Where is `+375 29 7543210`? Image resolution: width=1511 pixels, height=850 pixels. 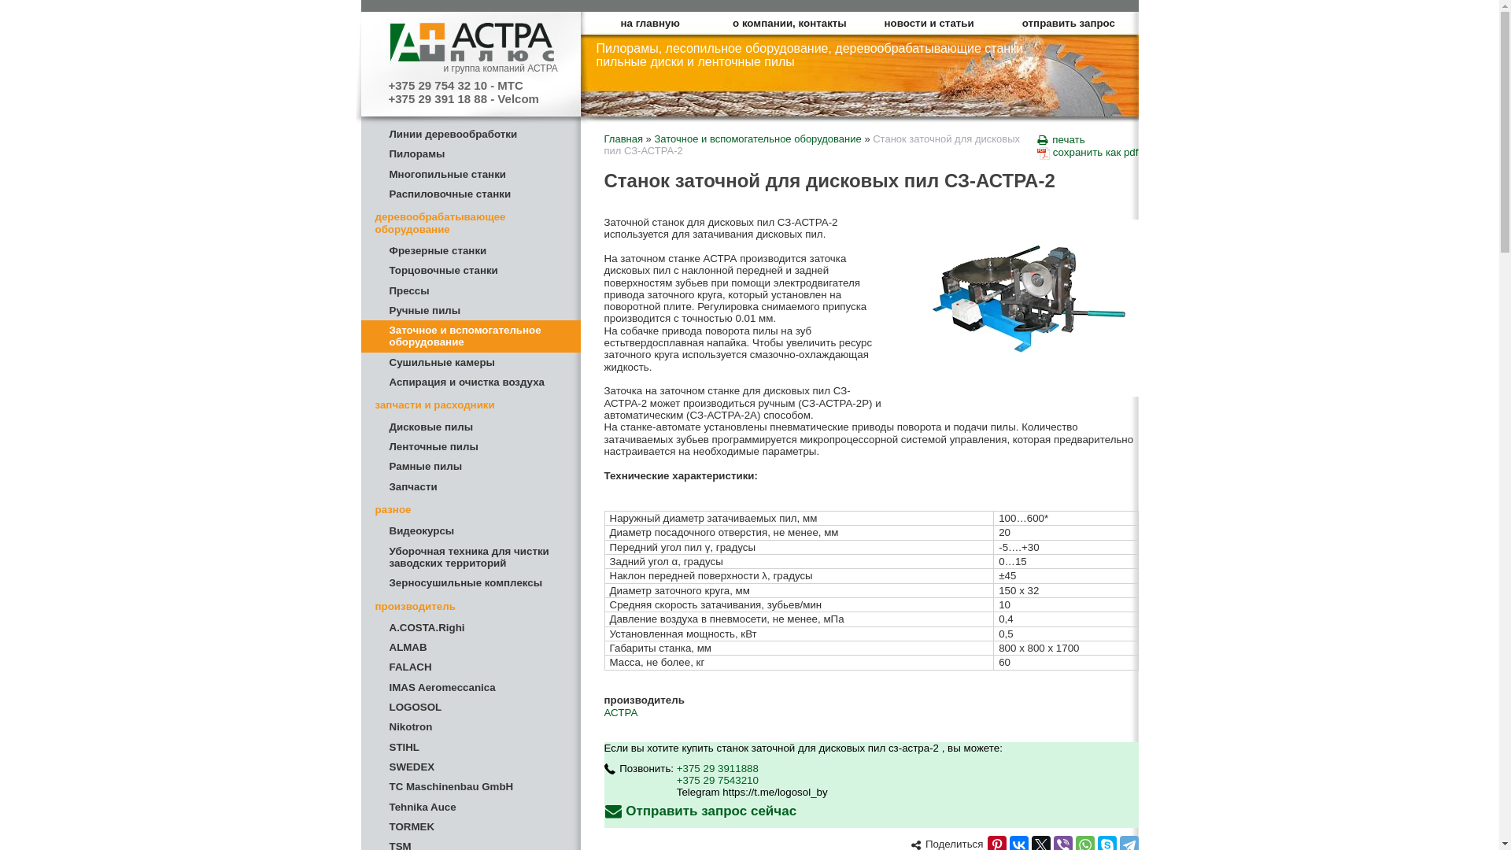
+375 29 7543210 is located at coordinates (718, 781).